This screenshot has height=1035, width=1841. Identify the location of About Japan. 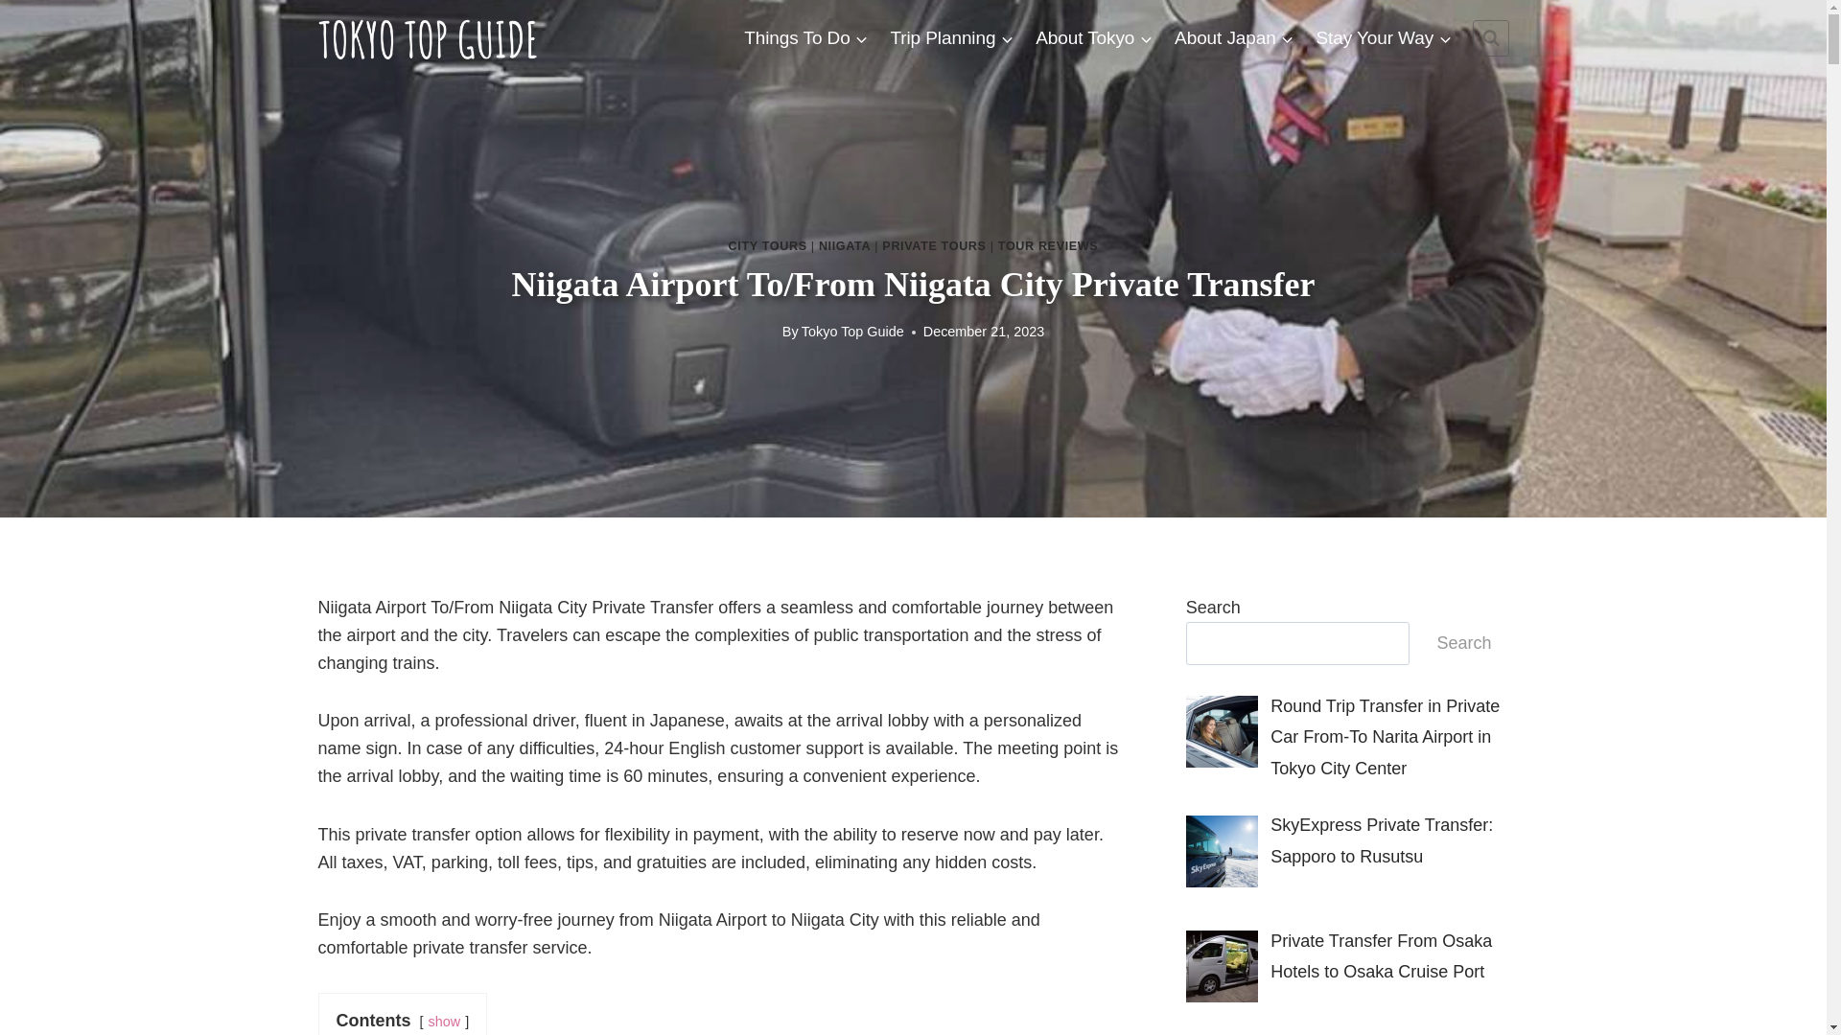
(1234, 36).